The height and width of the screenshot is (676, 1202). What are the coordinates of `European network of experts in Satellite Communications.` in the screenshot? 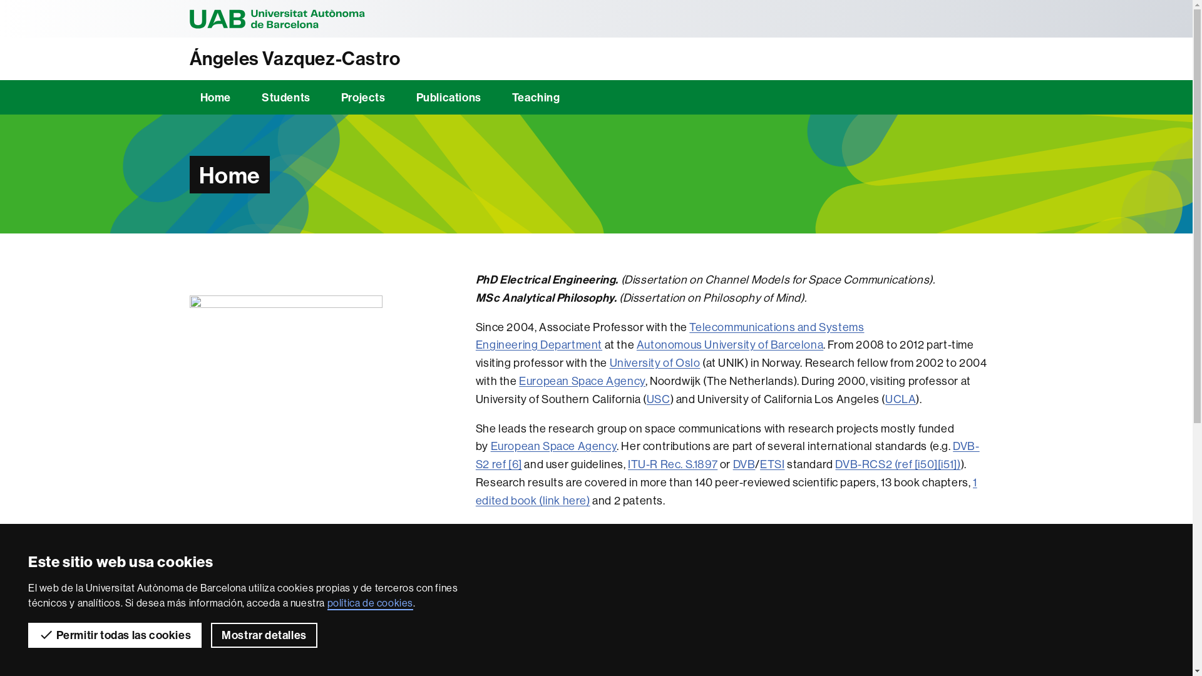 It's located at (736, 539).